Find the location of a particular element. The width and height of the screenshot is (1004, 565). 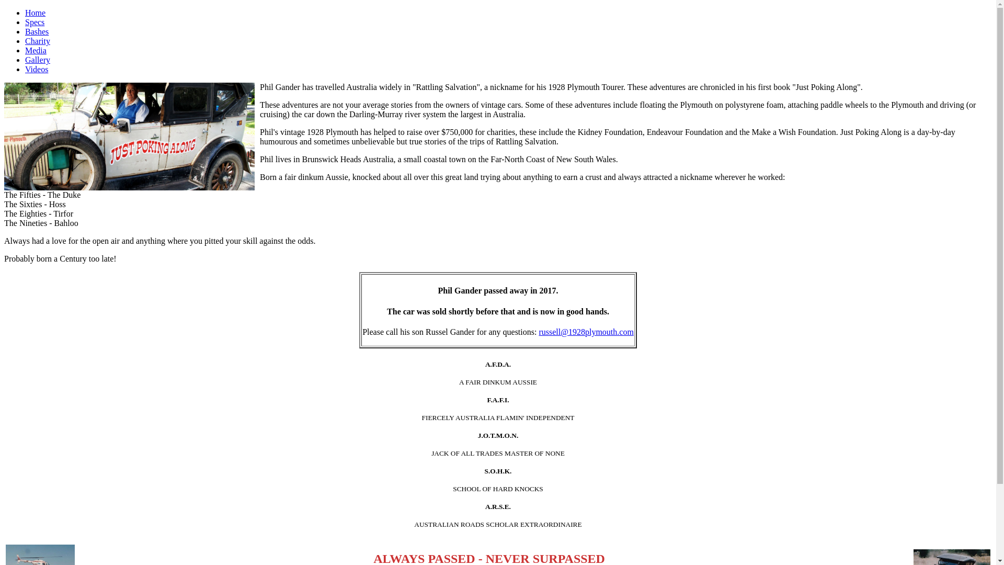

Gallery is located at coordinates (38, 60).